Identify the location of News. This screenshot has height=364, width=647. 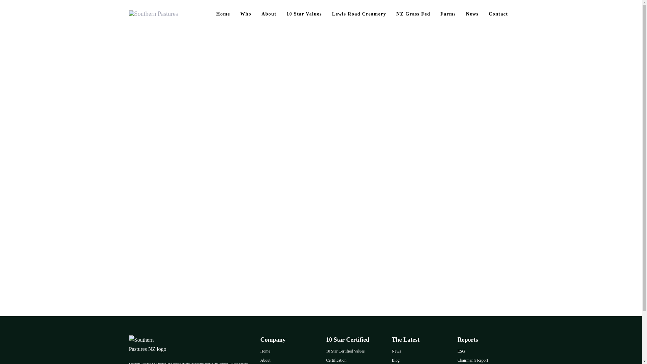
(419, 351).